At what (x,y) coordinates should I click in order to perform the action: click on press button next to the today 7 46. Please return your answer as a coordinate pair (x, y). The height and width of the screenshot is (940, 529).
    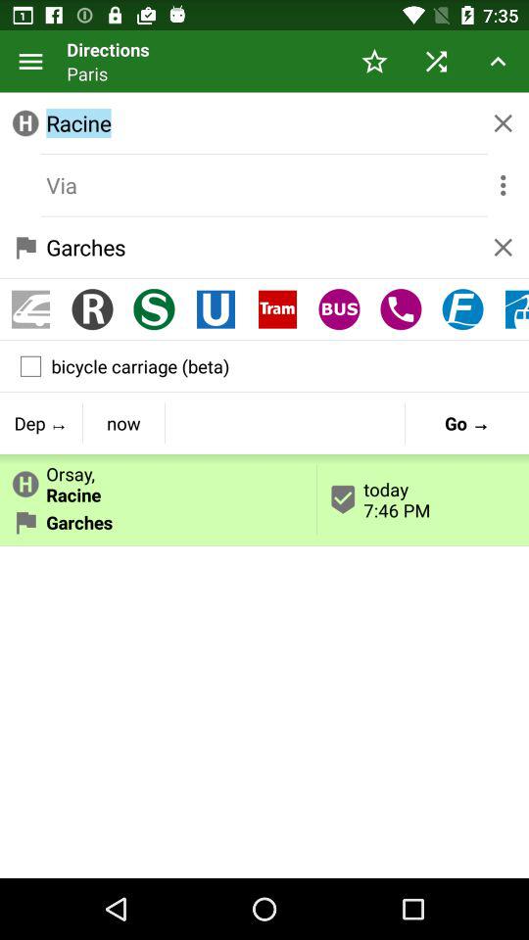
    Looking at the image, I should click on (123, 423).